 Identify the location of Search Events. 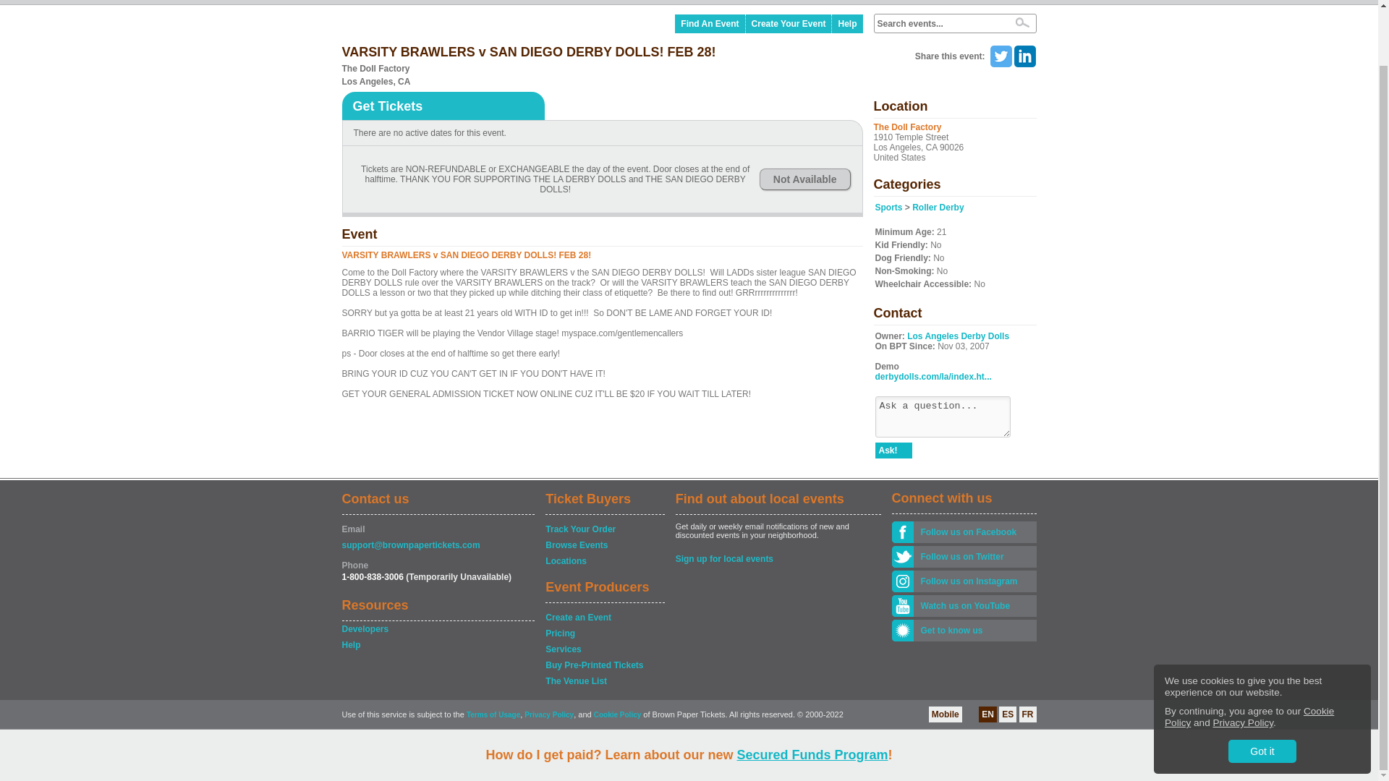
(1021, 22).